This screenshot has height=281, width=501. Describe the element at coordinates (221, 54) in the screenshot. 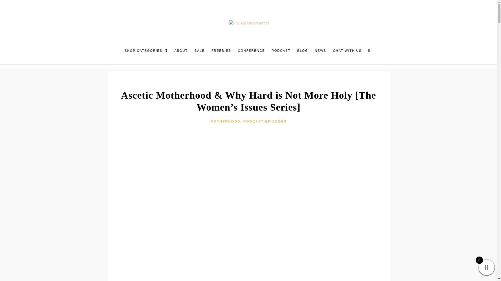

I see `FREEBIES` at that location.